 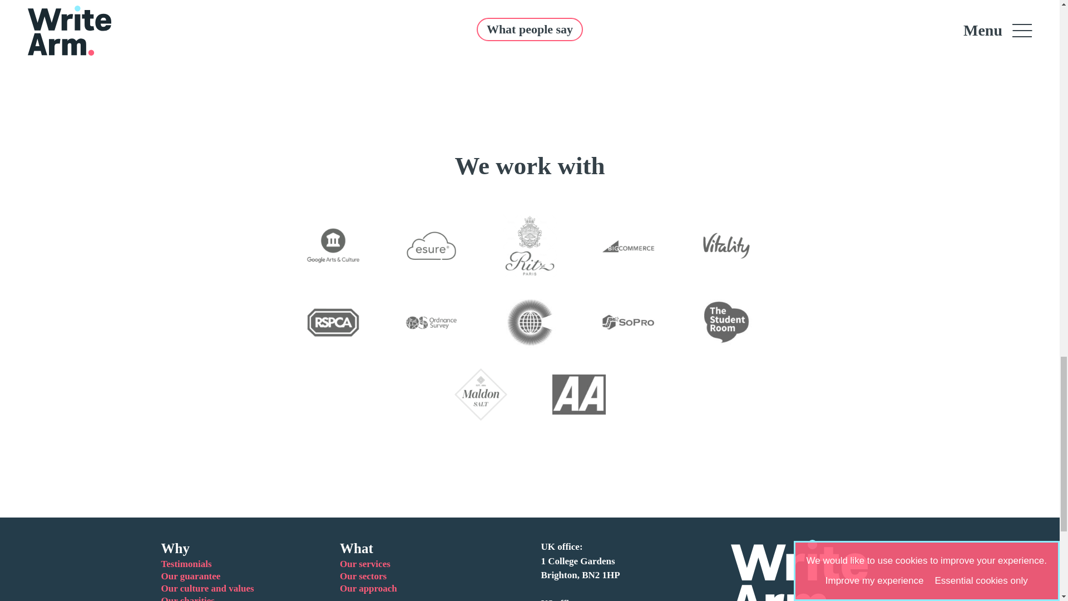 What do you see at coordinates (530, 29) in the screenshot?
I see `What people say` at bounding box center [530, 29].